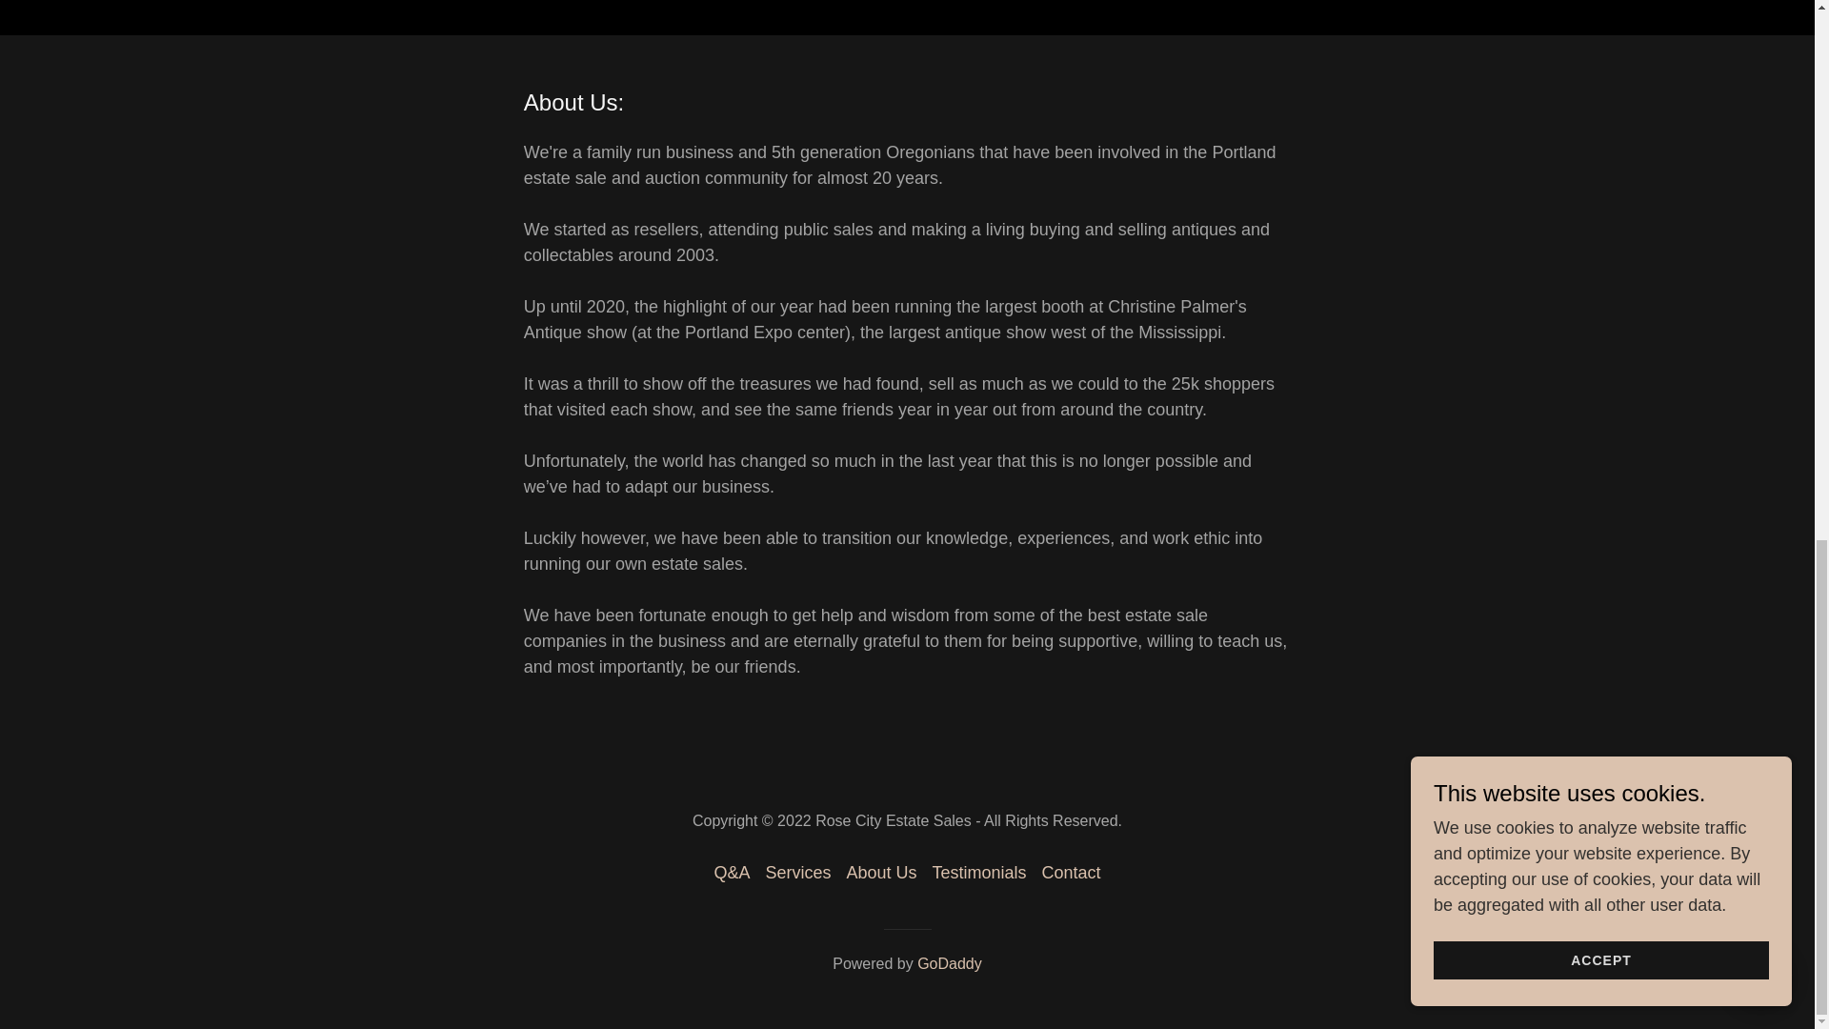 This screenshot has height=1029, width=1829. Describe the element at coordinates (977, 873) in the screenshot. I see `Testimonials` at that location.